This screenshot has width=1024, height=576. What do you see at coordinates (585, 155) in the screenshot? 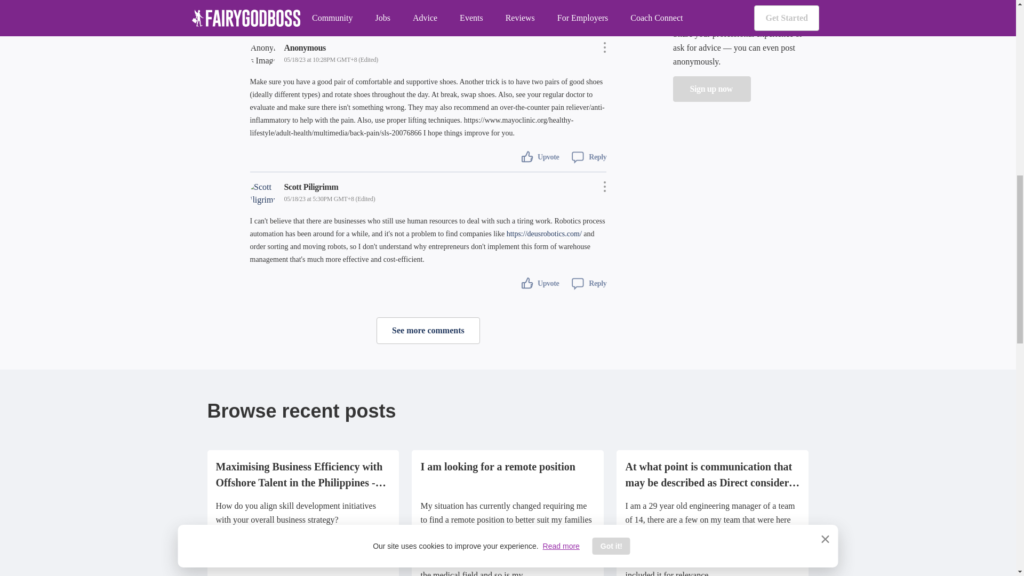
I see `Reply` at bounding box center [585, 155].